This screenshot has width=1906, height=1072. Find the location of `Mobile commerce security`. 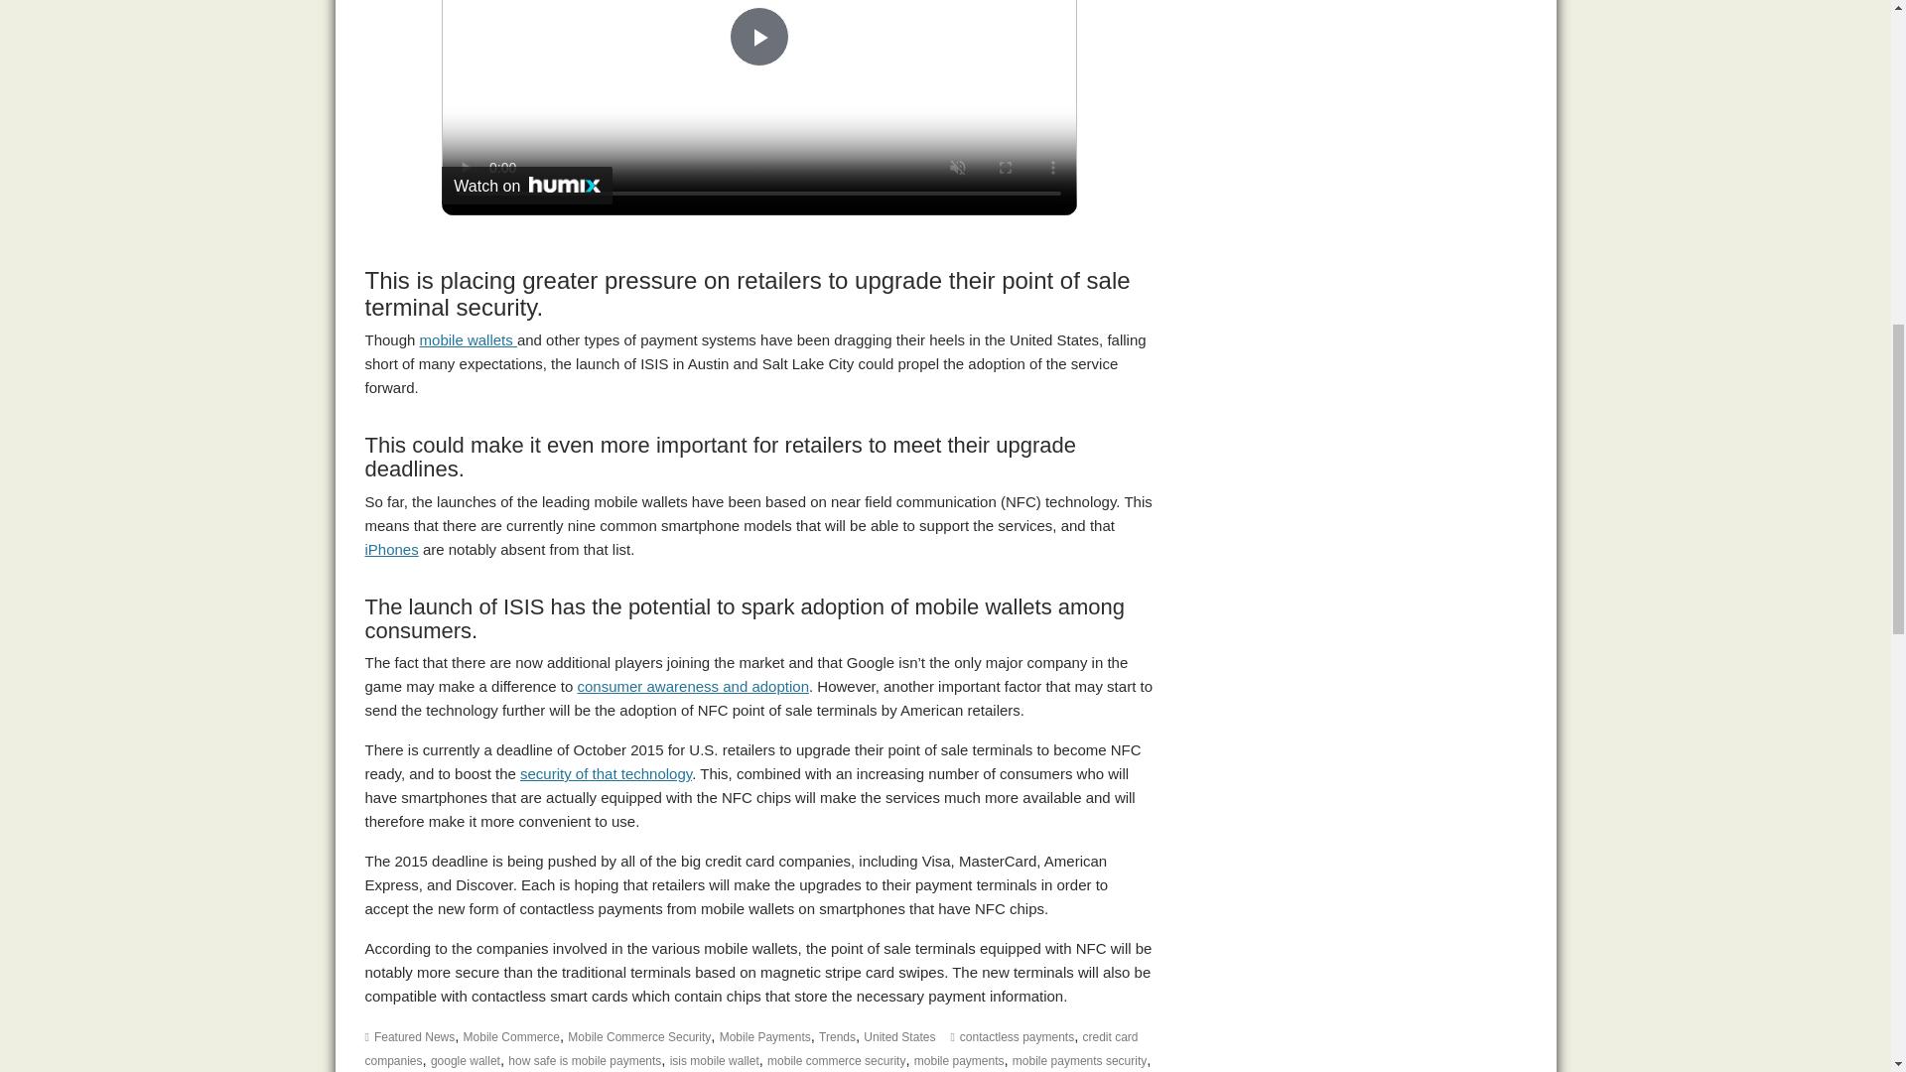

Mobile commerce security is located at coordinates (606, 774).